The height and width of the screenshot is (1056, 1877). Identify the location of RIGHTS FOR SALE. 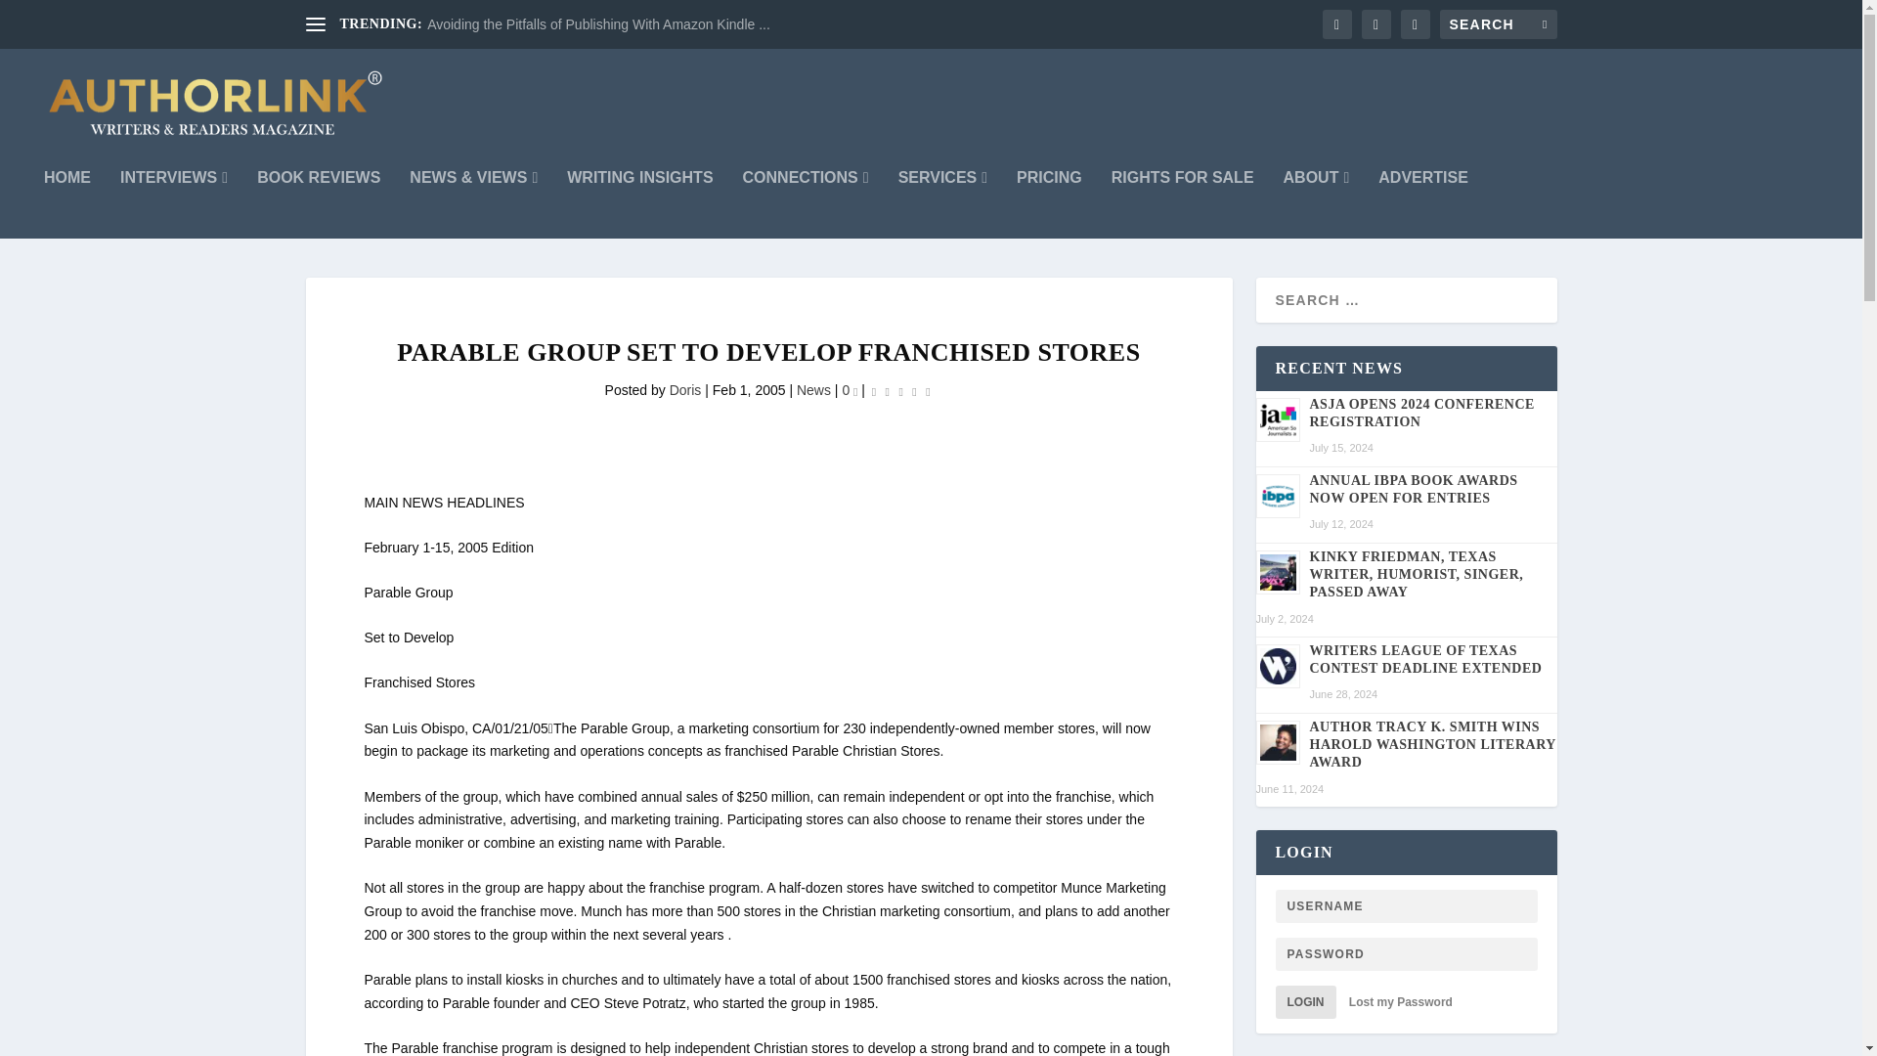
(1182, 203).